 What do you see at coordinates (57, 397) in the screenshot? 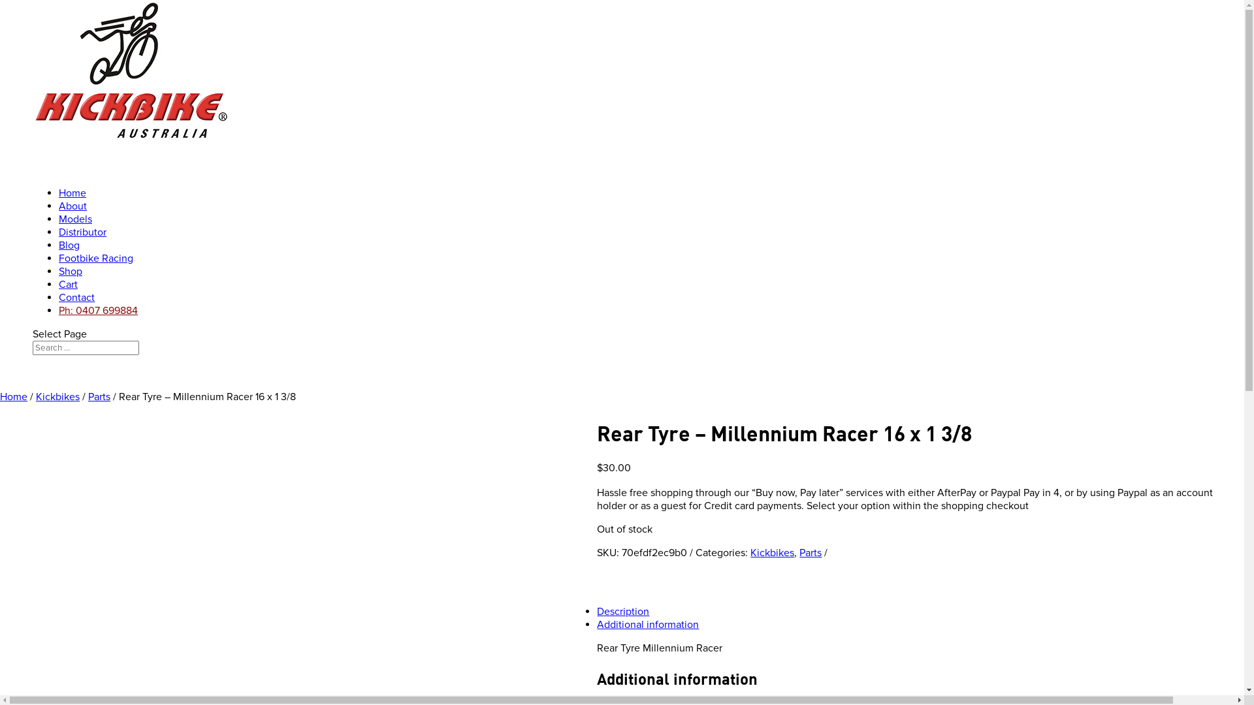
I see `Kickbikes` at bounding box center [57, 397].